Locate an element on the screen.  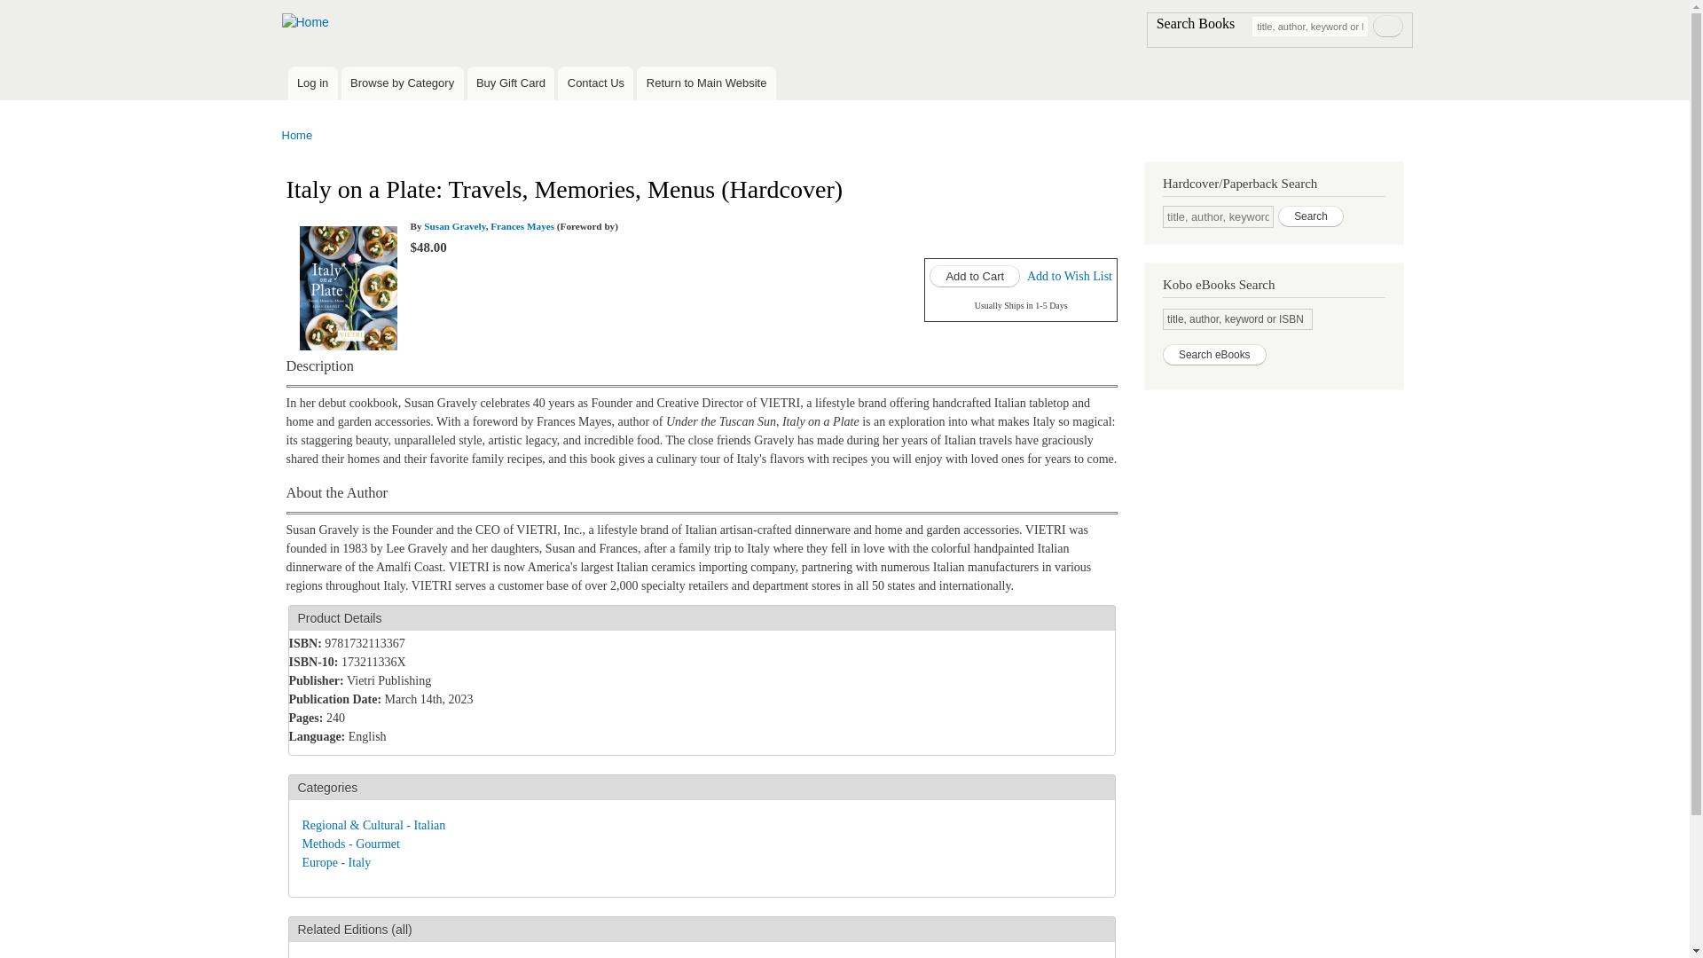
Buy Gift Card is located at coordinates (511, 83).